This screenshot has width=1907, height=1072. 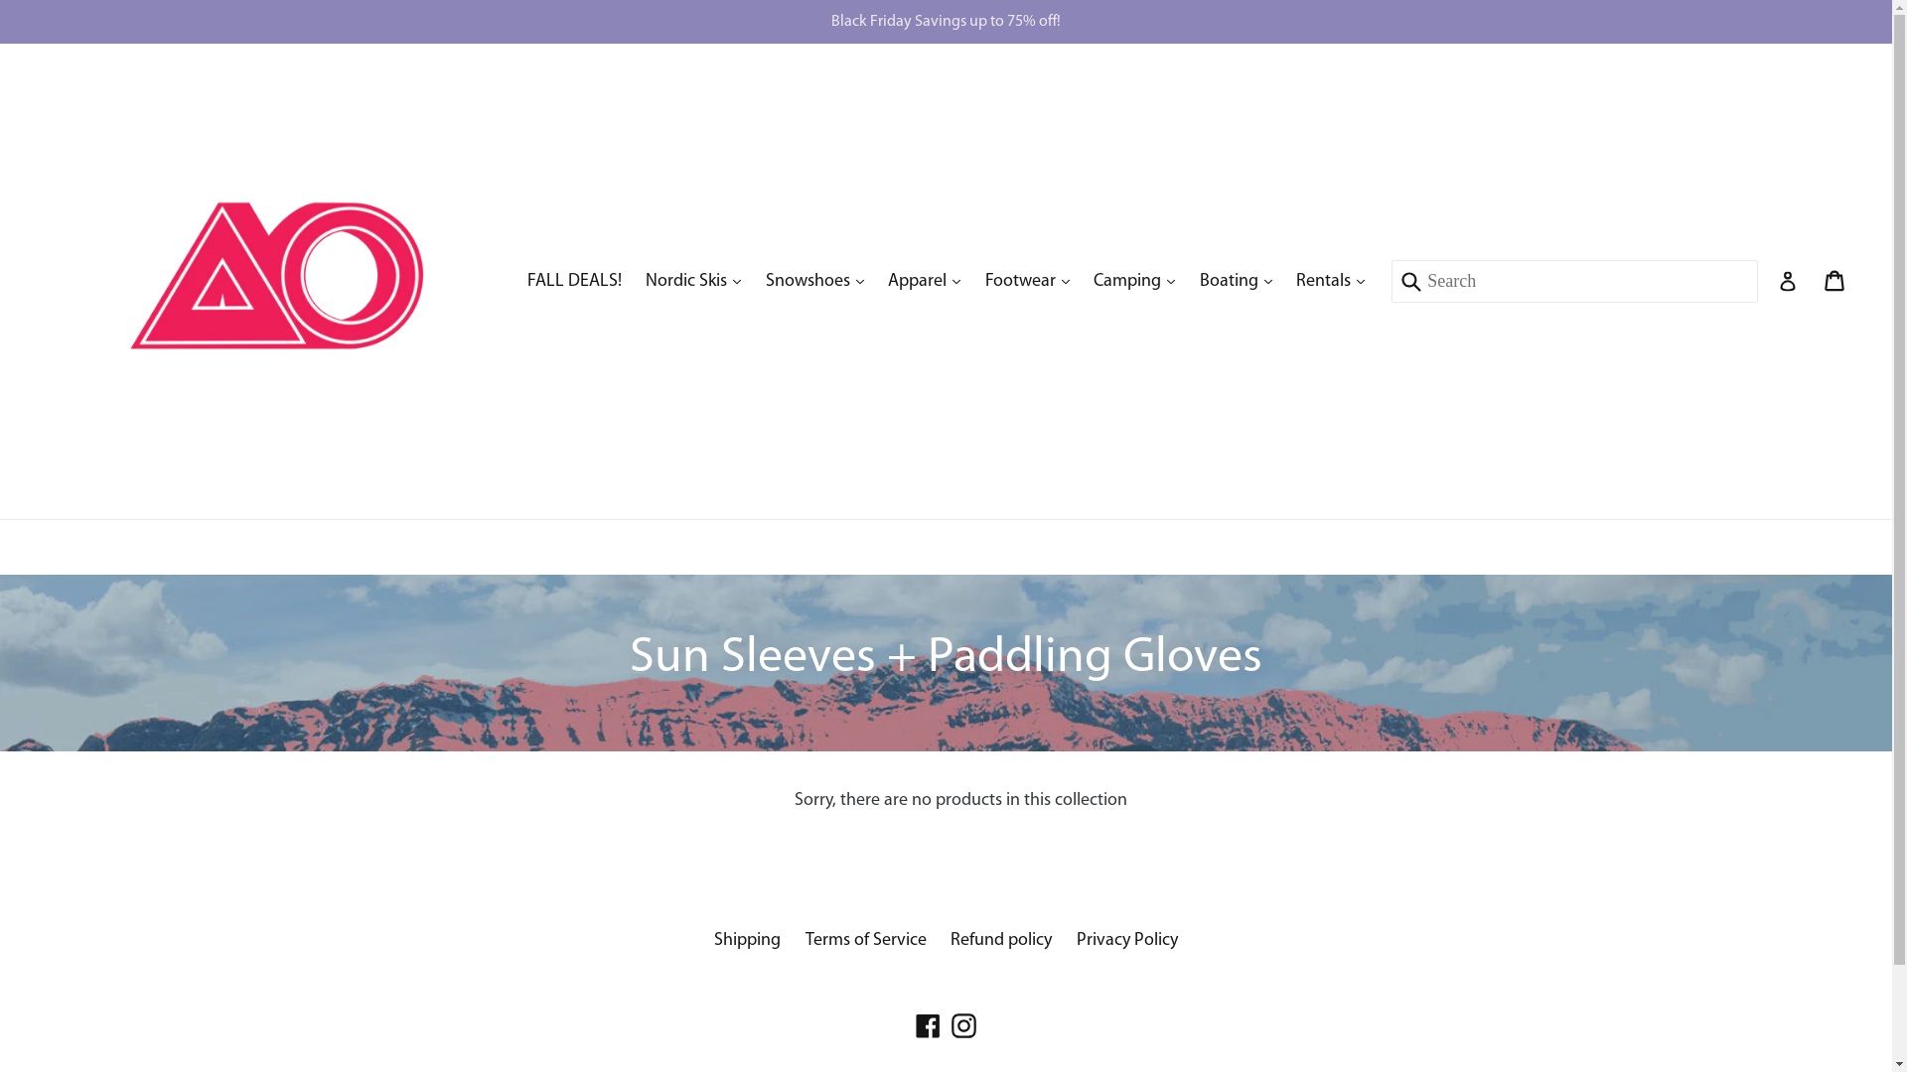 I want to click on Terms of Service, so click(x=866, y=941).